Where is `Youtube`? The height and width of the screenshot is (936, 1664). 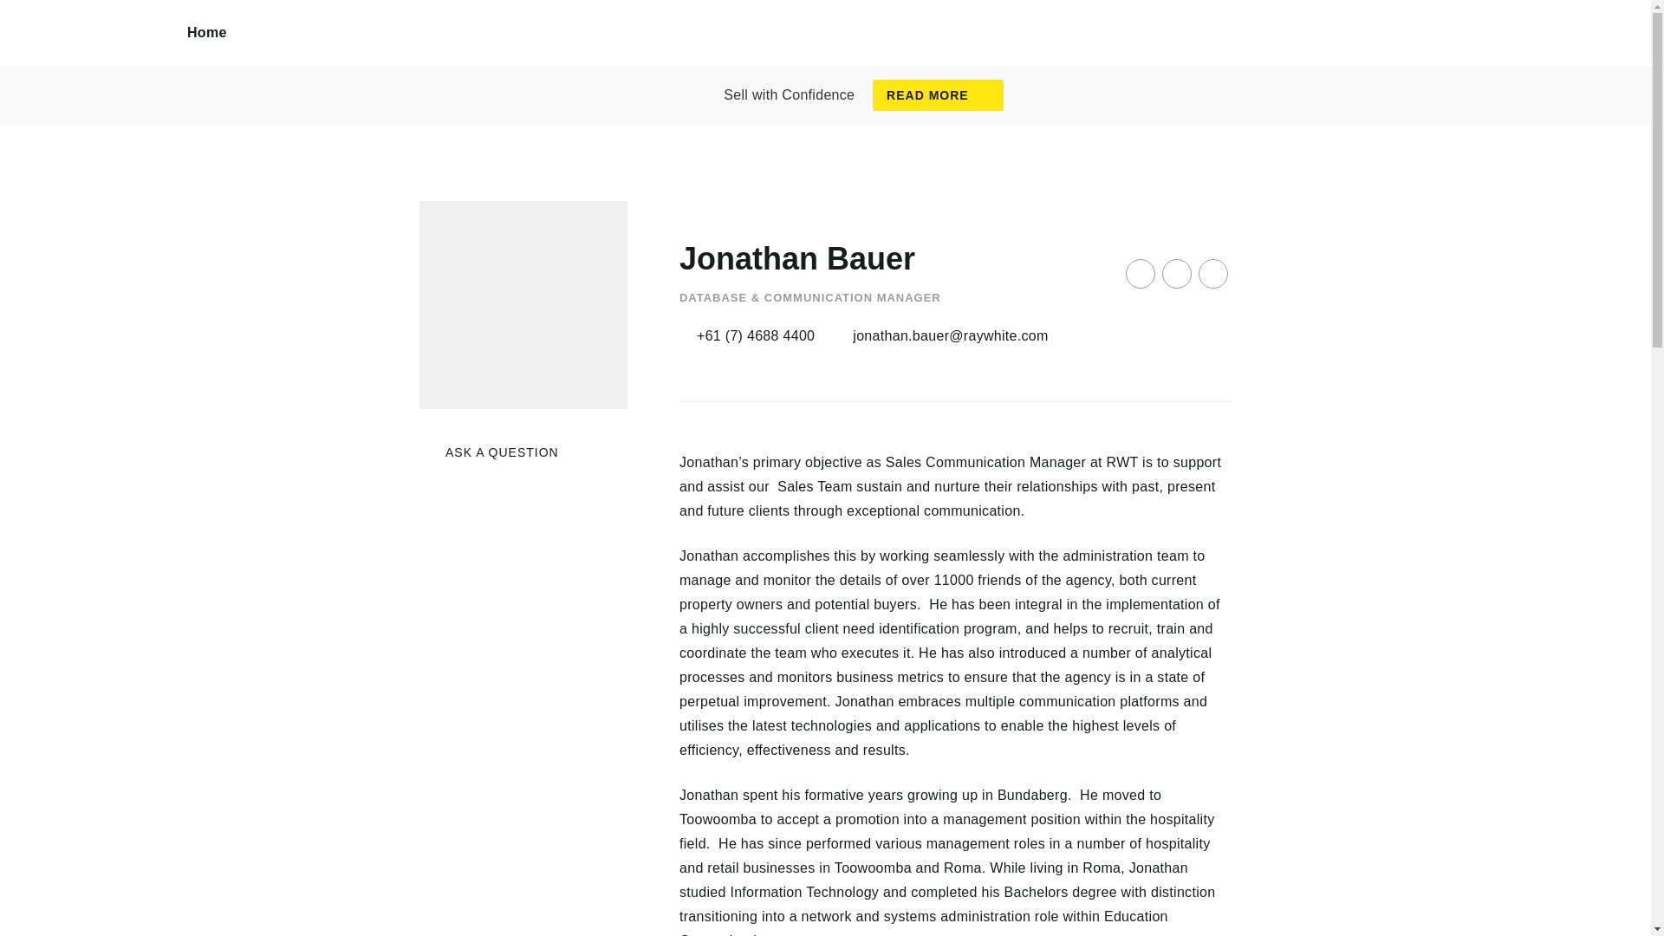
Youtube is located at coordinates (1212, 274).